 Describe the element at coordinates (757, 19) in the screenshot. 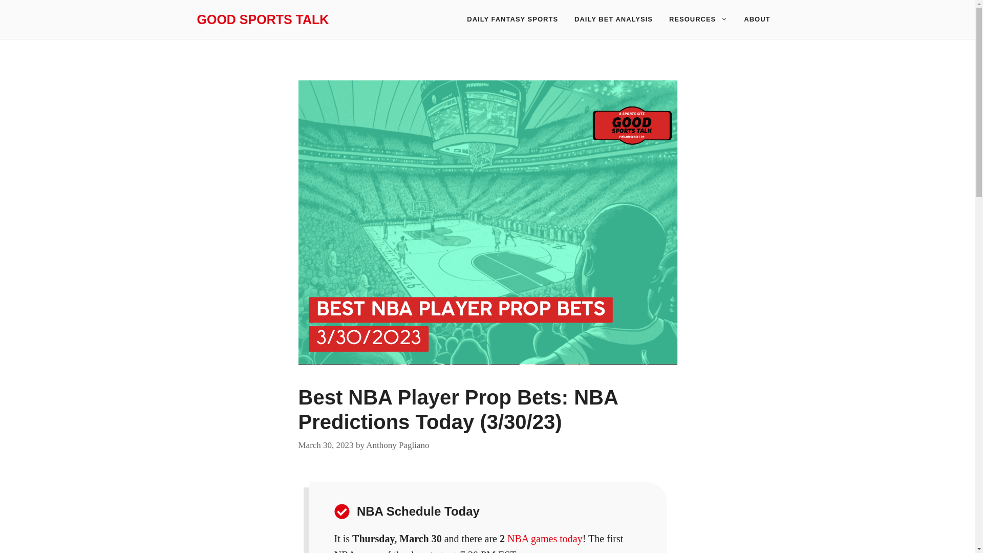

I see `ABOUT` at that location.